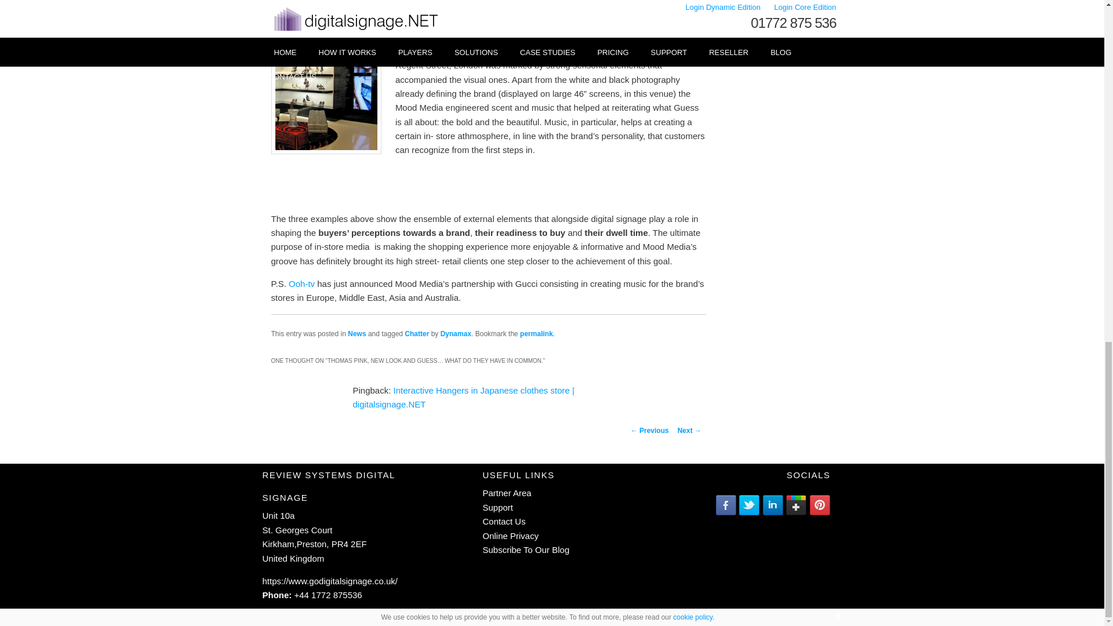 The image size is (1113, 626). Describe the element at coordinates (456, 334) in the screenshot. I see `Dynamax` at that location.